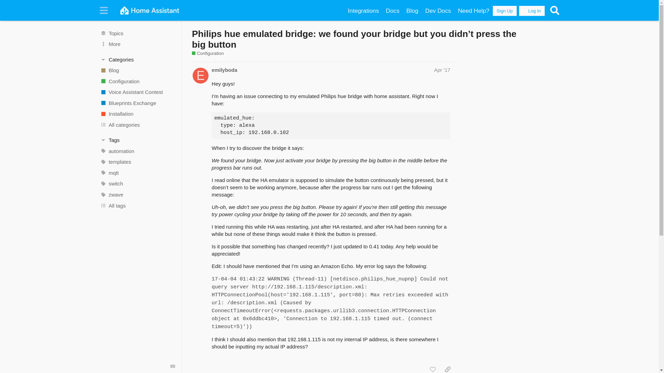  What do you see at coordinates (363, 11) in the screenshot?
I see `Integrations` at bounding box center [363, 11].